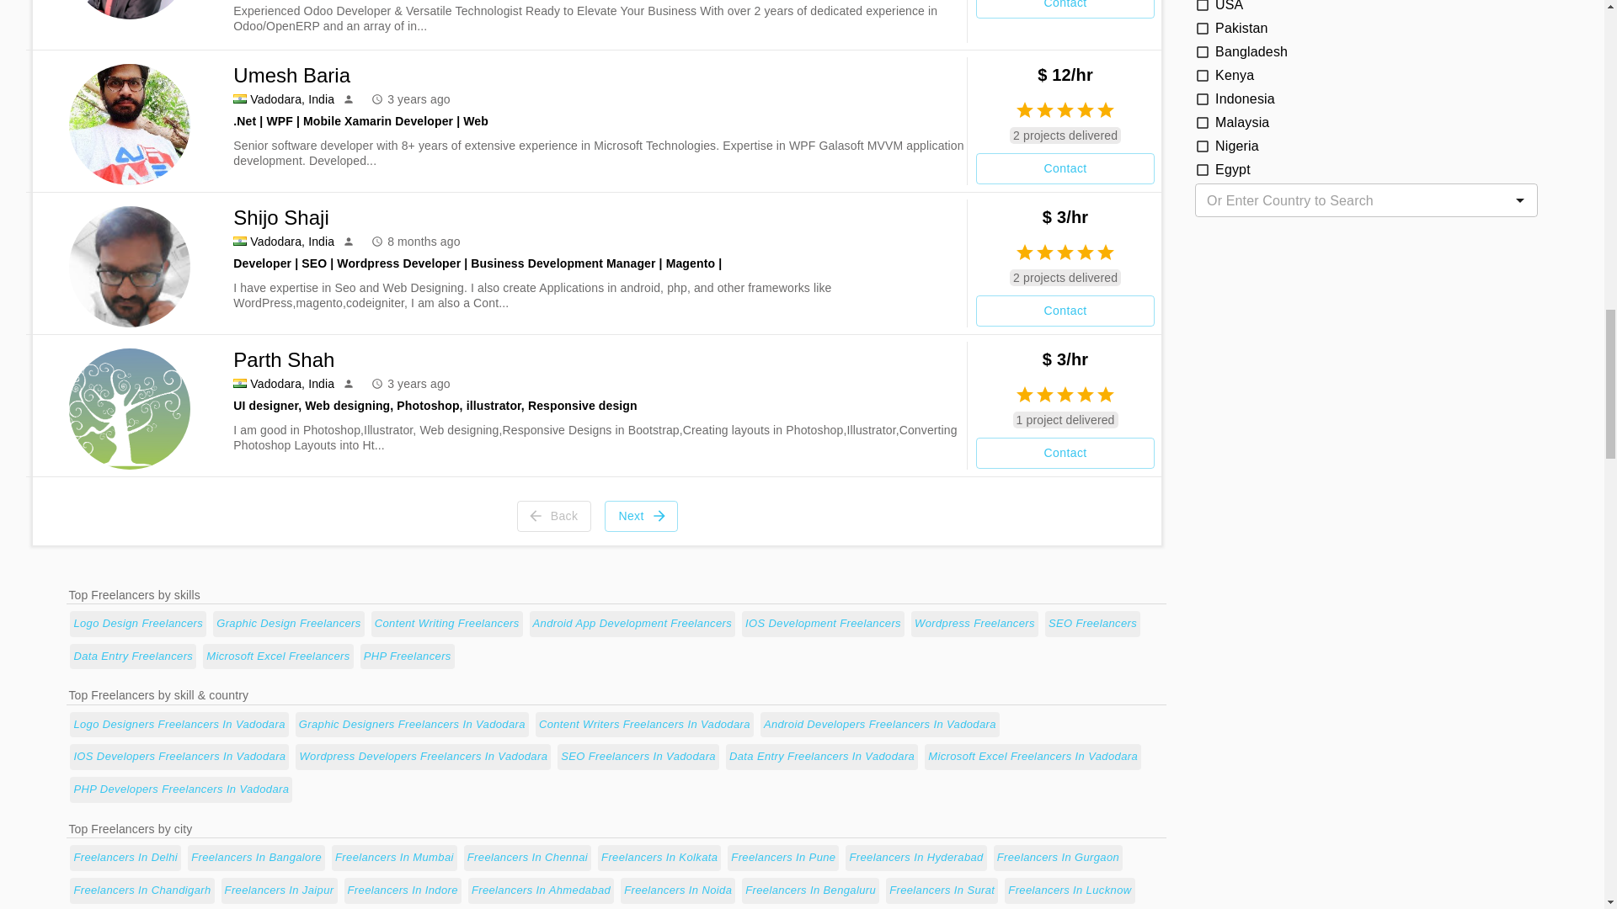  Describe the element at coordinates (1519, 199) in the screenshot. I see `Open` at that location.